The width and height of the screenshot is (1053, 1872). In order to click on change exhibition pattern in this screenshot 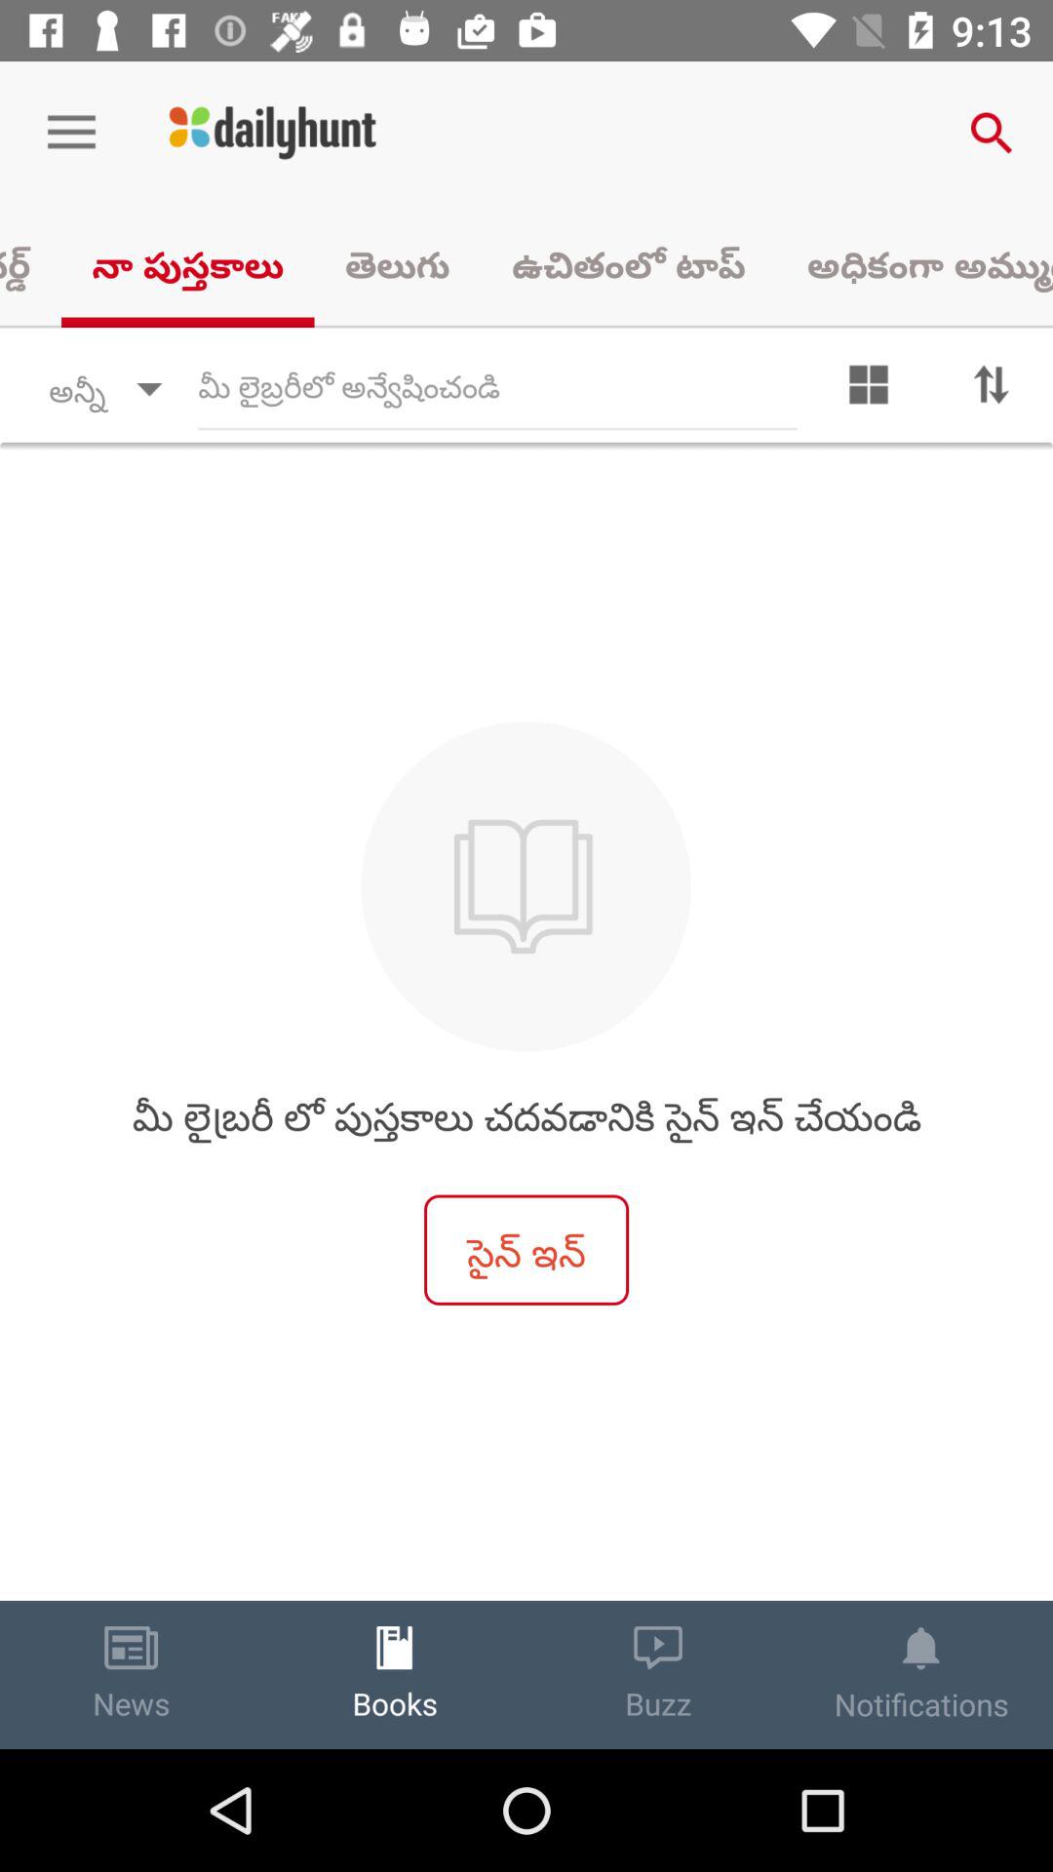, I will do `click(869, 389)`.